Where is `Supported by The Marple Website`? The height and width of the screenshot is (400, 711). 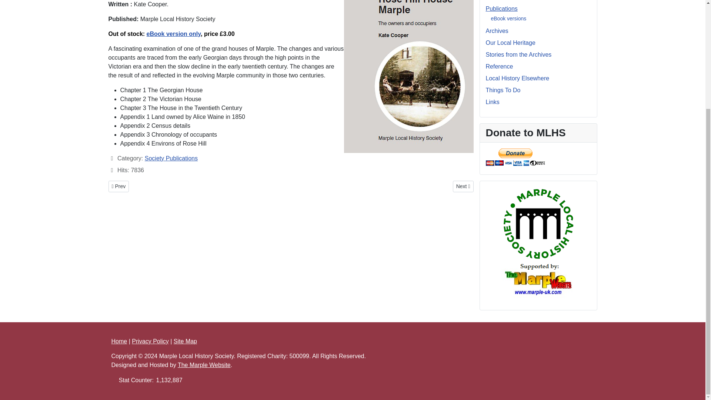
Supported by The Marple Website is located at coordinates (171, 159).